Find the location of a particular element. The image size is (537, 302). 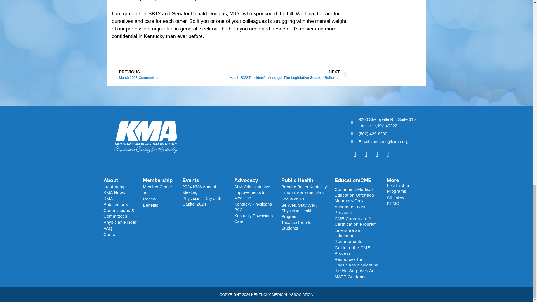

Leadership is located at coordinates (120, 186).